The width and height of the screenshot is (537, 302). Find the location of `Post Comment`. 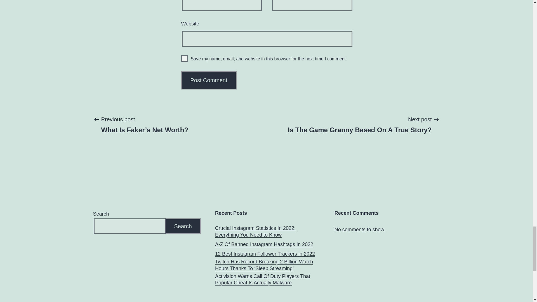

Post Comment is located at coordinates (209, 80).